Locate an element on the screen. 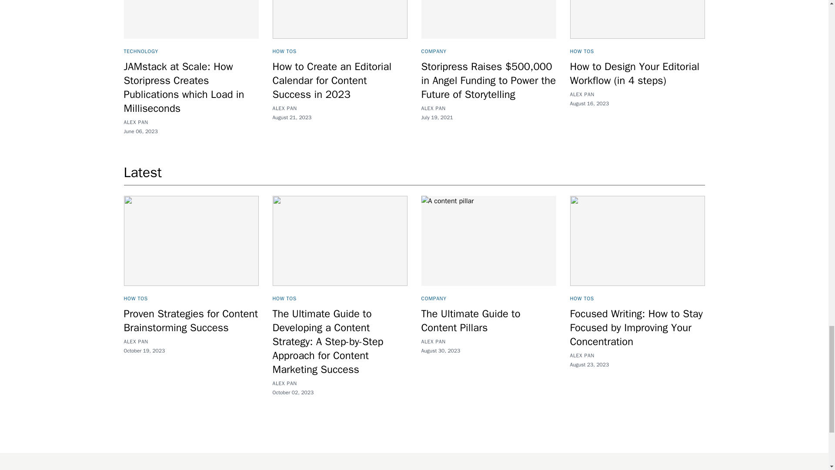 The height and width of the screenshot is (470, 835). COMPANY is located at coordinates (433, 299).